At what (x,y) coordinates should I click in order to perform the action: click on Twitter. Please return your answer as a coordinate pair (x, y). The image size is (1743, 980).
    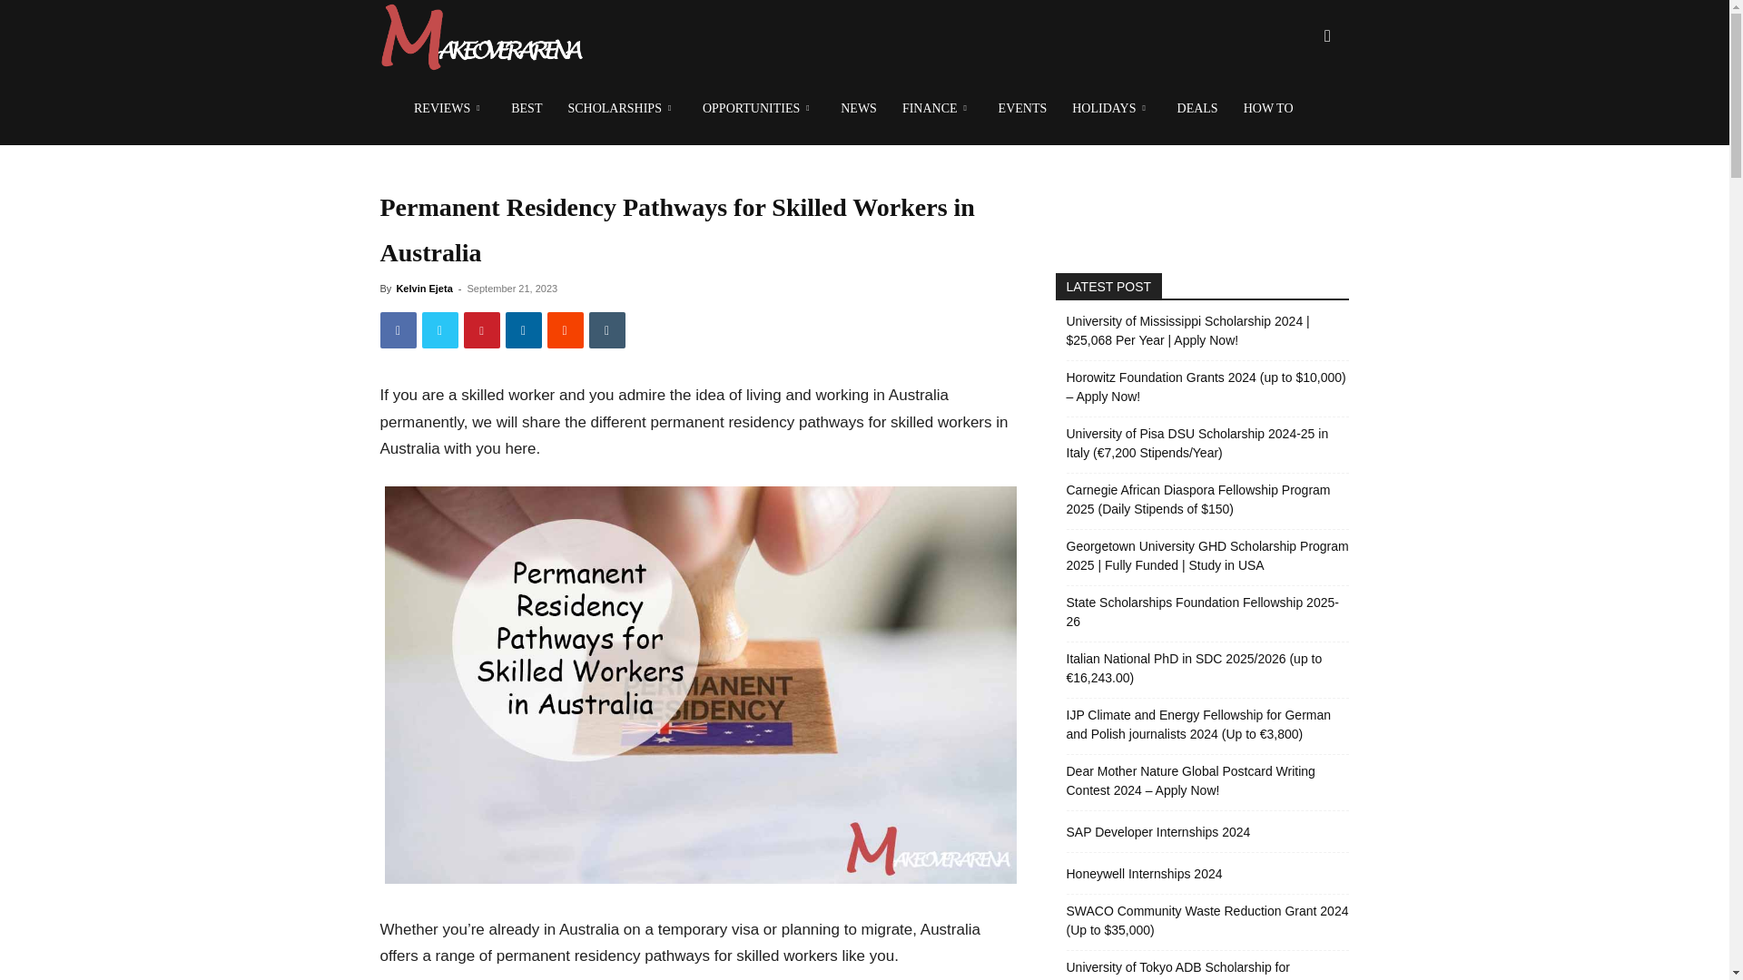
    Looking at the image, I should click on (439, 330).